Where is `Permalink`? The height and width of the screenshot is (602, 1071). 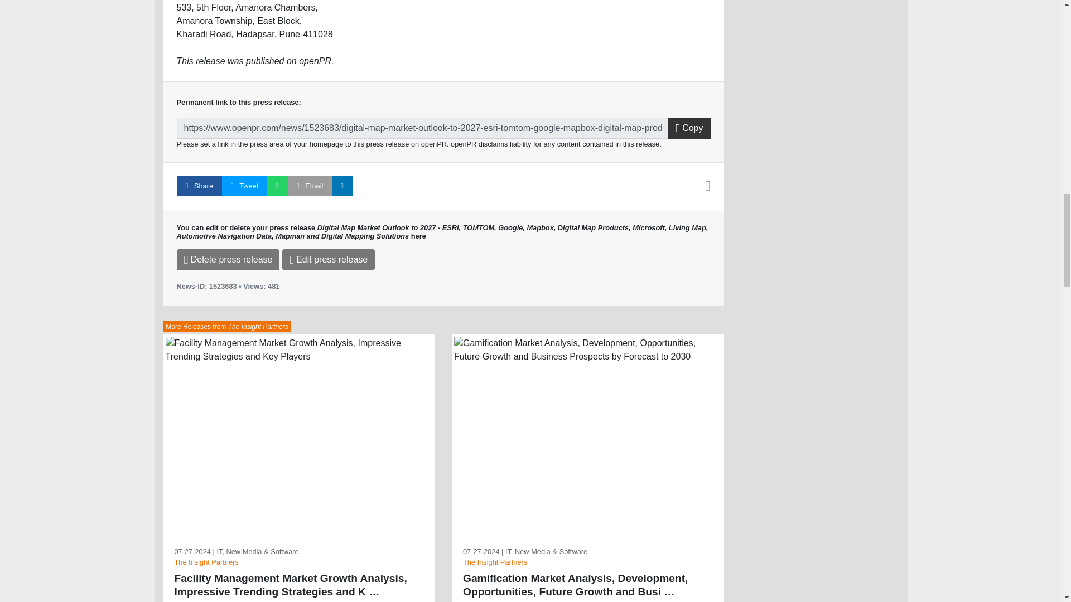 Permalink is located at coordinates (422, 128).